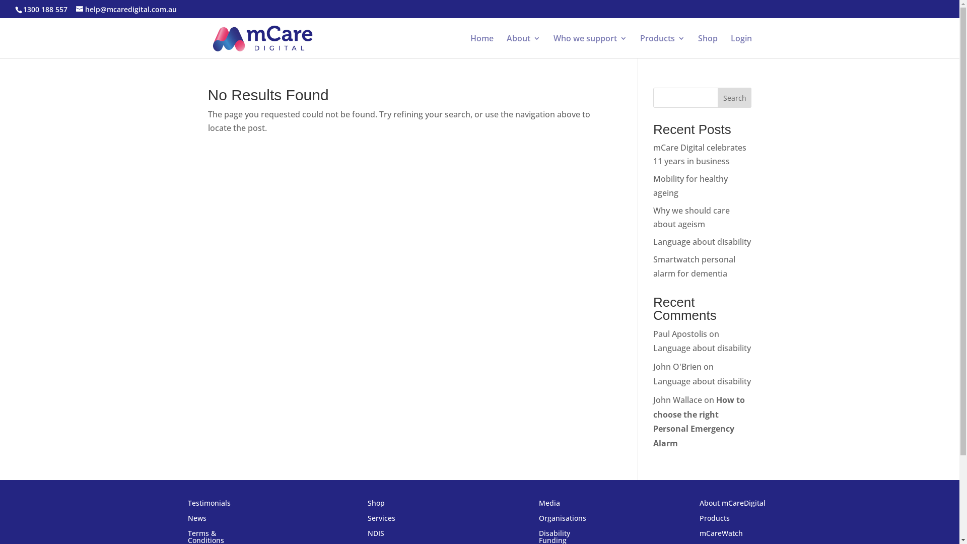  What do you see at coordinates (721, 535) in the screenshot?
I see `mCareWatch` at bounding box center [721, 535].